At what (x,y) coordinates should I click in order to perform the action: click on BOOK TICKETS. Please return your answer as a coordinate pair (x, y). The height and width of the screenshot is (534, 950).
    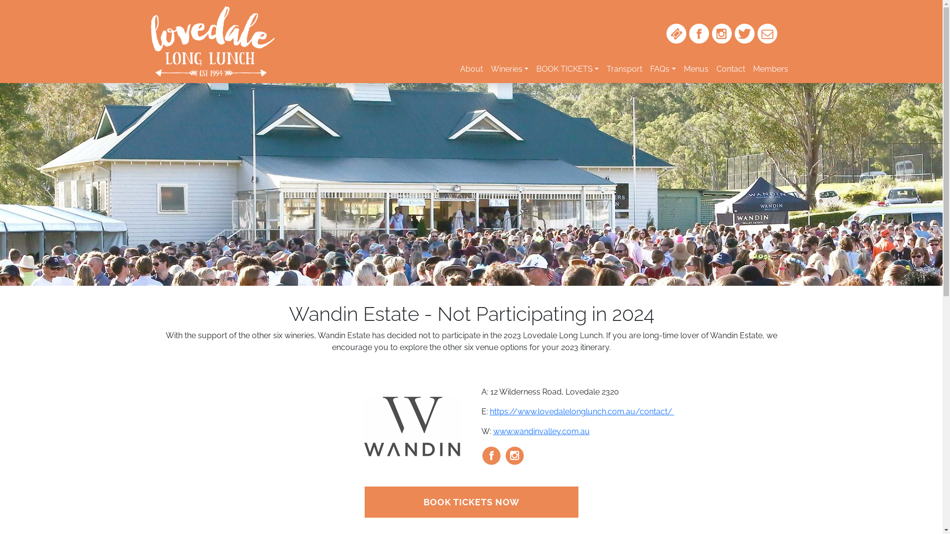
    Looking at the image, I should click on (568, 69).